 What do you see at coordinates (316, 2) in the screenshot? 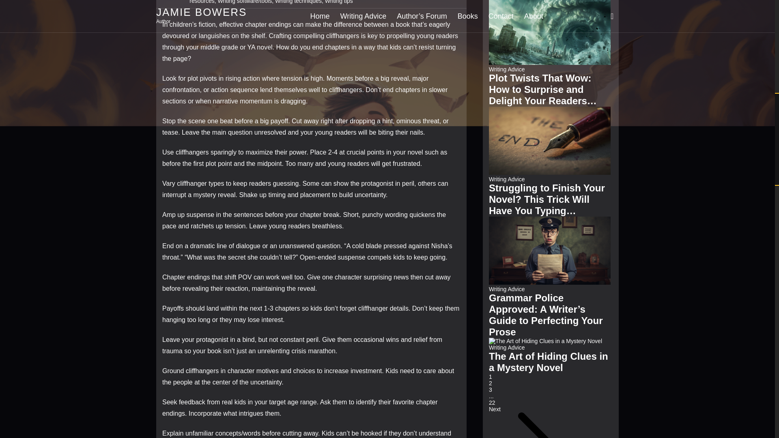
I see `Writing resources` at bounding box center [316, 2].